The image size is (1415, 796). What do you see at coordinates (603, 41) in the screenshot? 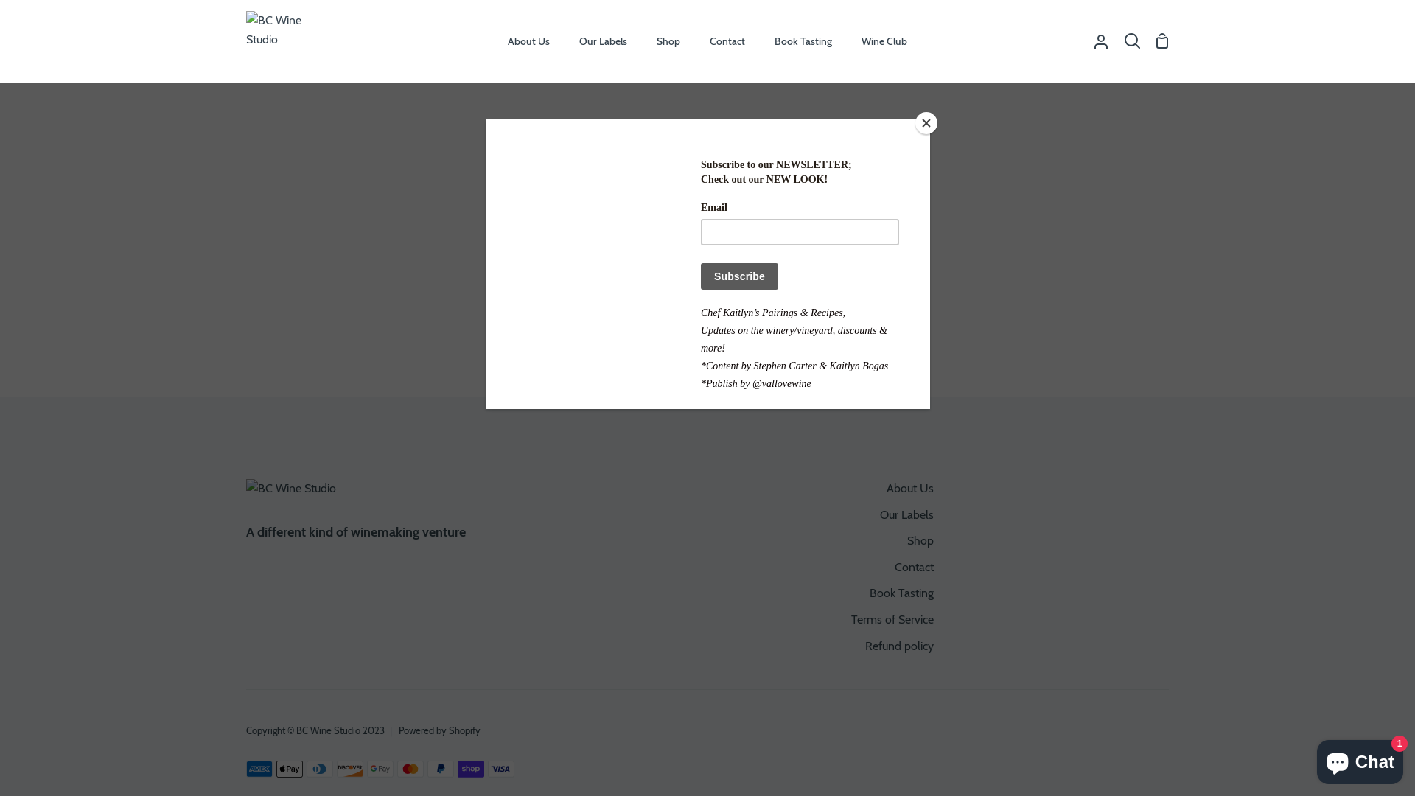
I see `Our Labels` at bounding box center [603, 41].